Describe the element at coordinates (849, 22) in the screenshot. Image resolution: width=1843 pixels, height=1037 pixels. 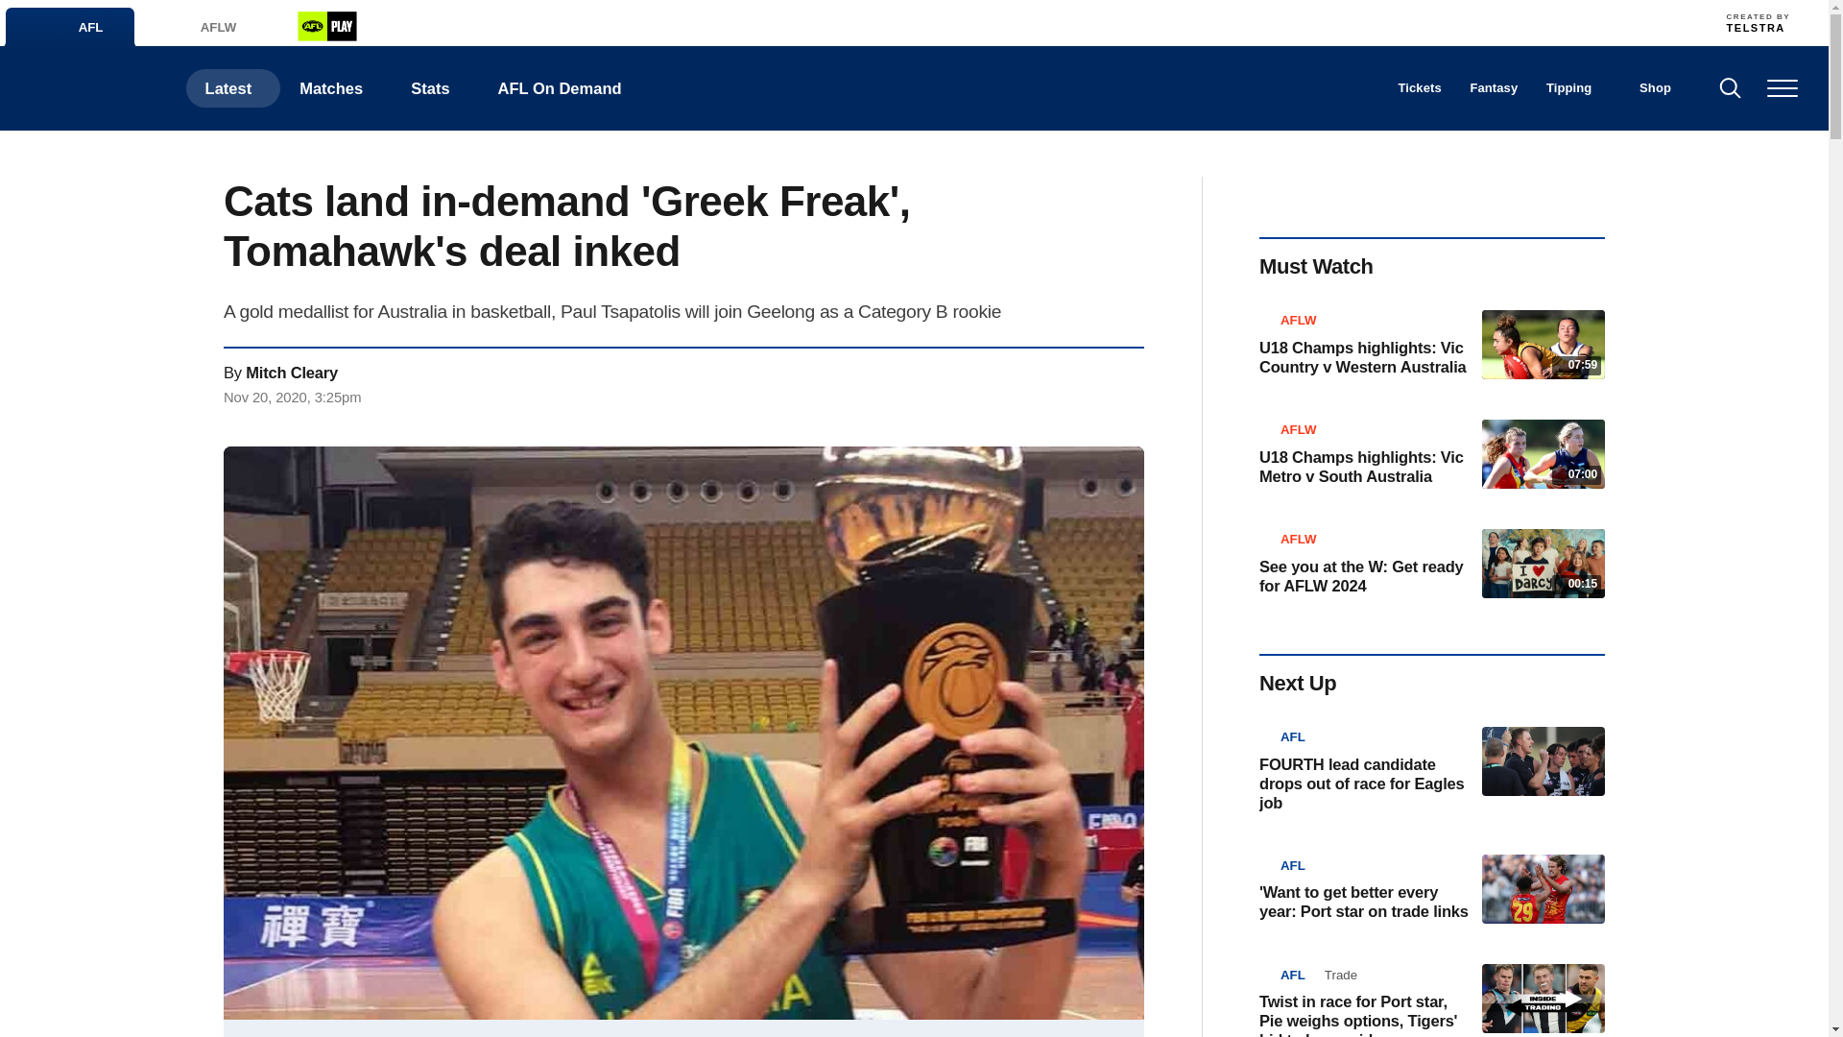
I see `Essendon` at that location.